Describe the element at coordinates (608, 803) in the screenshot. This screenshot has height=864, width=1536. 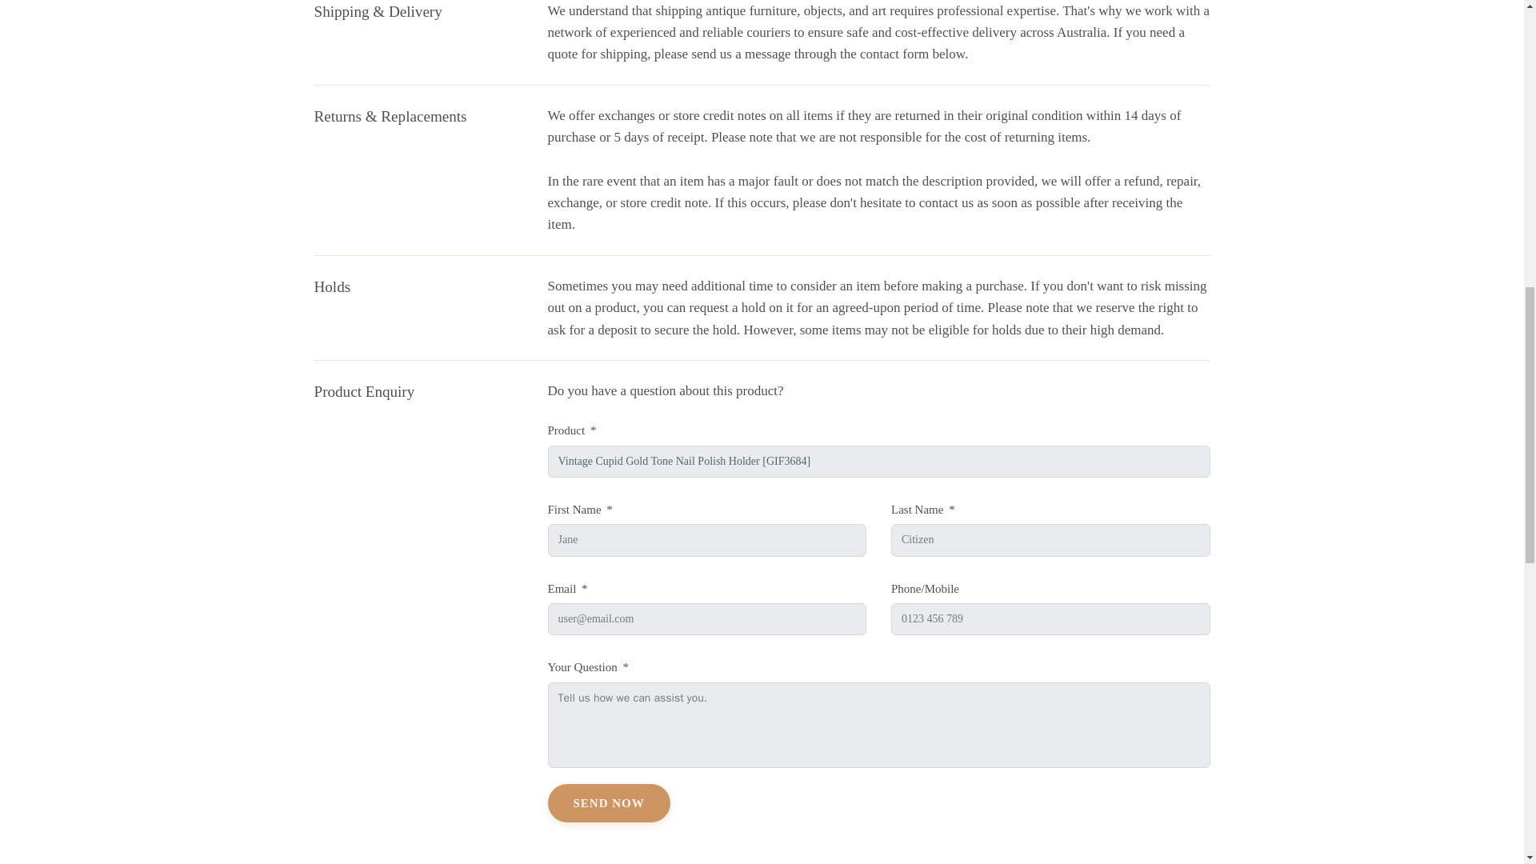
I see `SEND NOW` at that location.